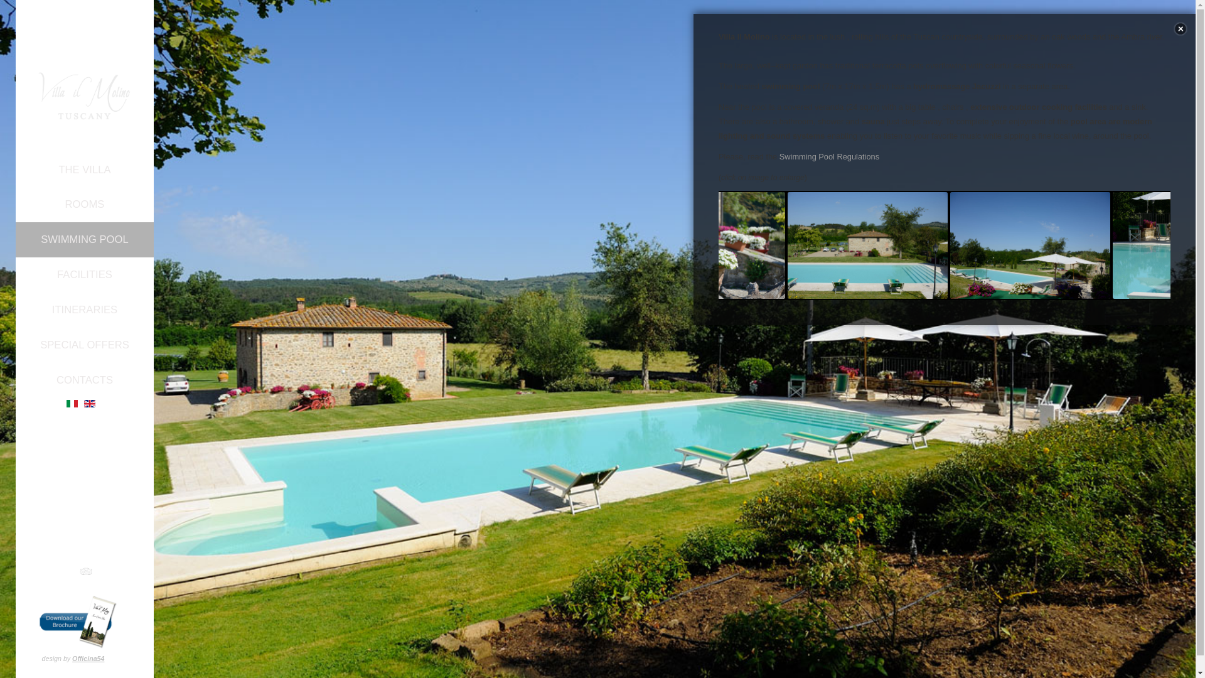 The height and width of the screenshot is (678, 1205). I want to click on CONTACTS, so click(84, 380).